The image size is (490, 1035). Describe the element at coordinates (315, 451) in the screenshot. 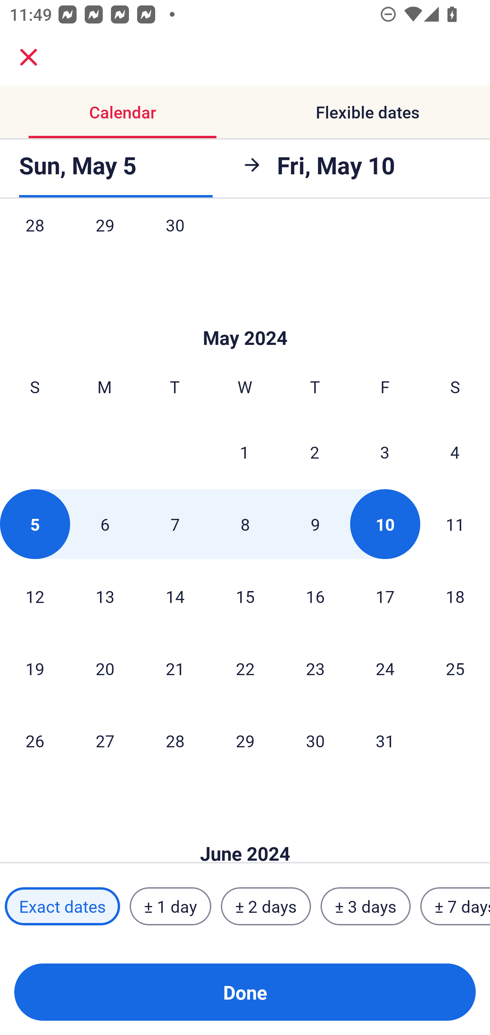

I see `2 Thursday, May 2, 2024` at that location.